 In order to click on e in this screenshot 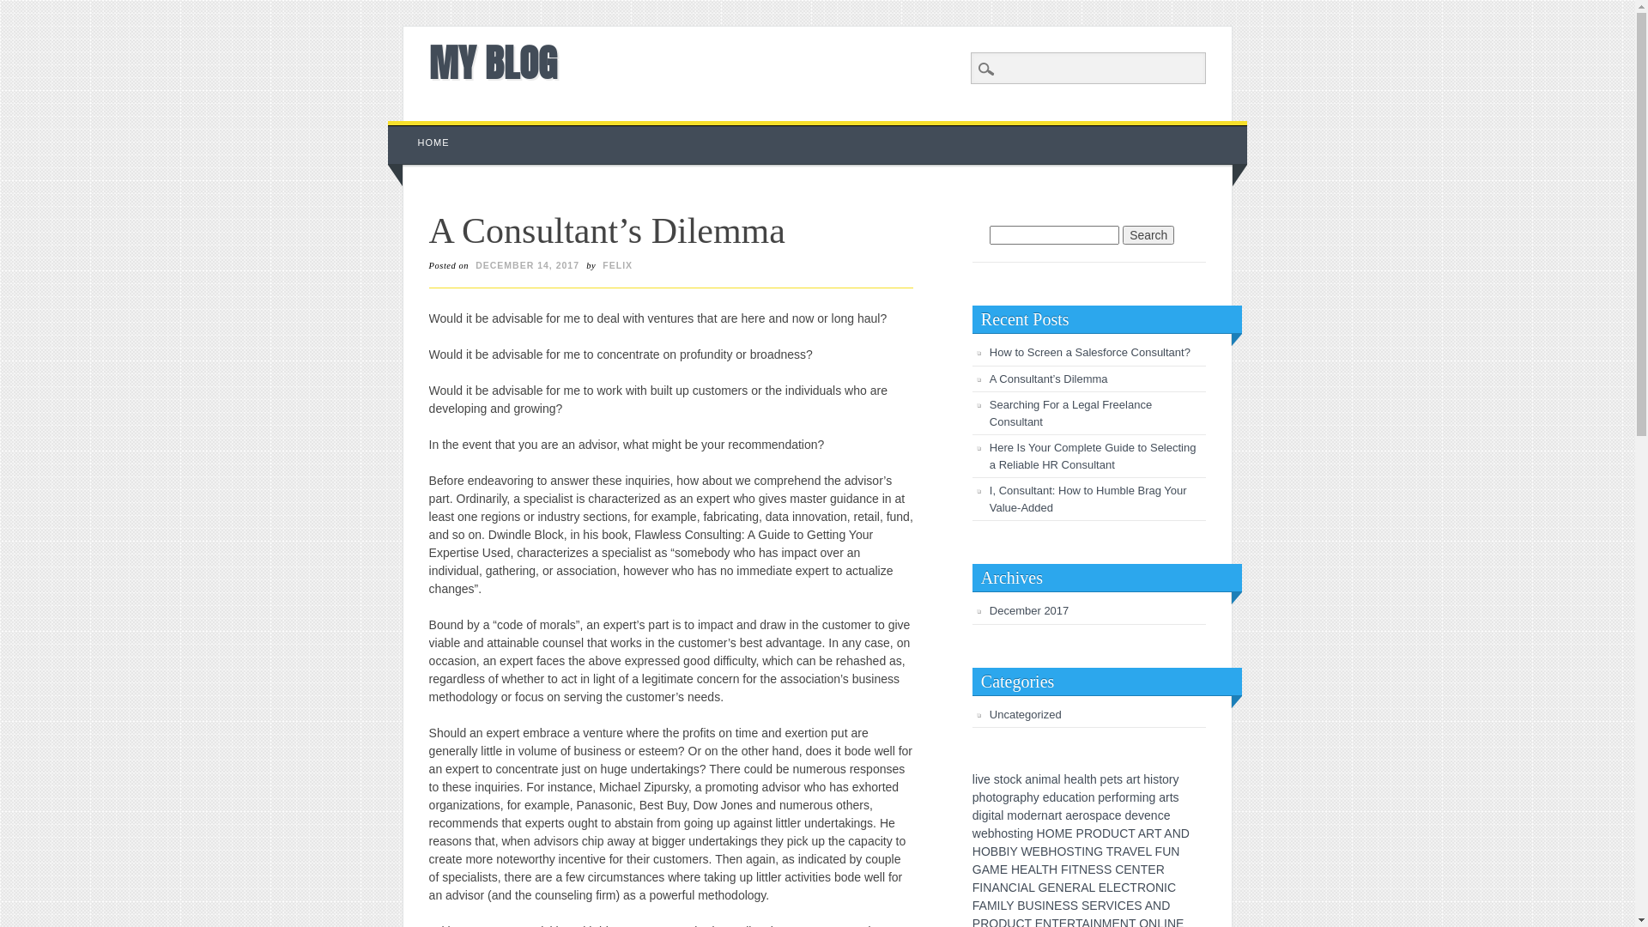, I will do `click(985, 833)`.